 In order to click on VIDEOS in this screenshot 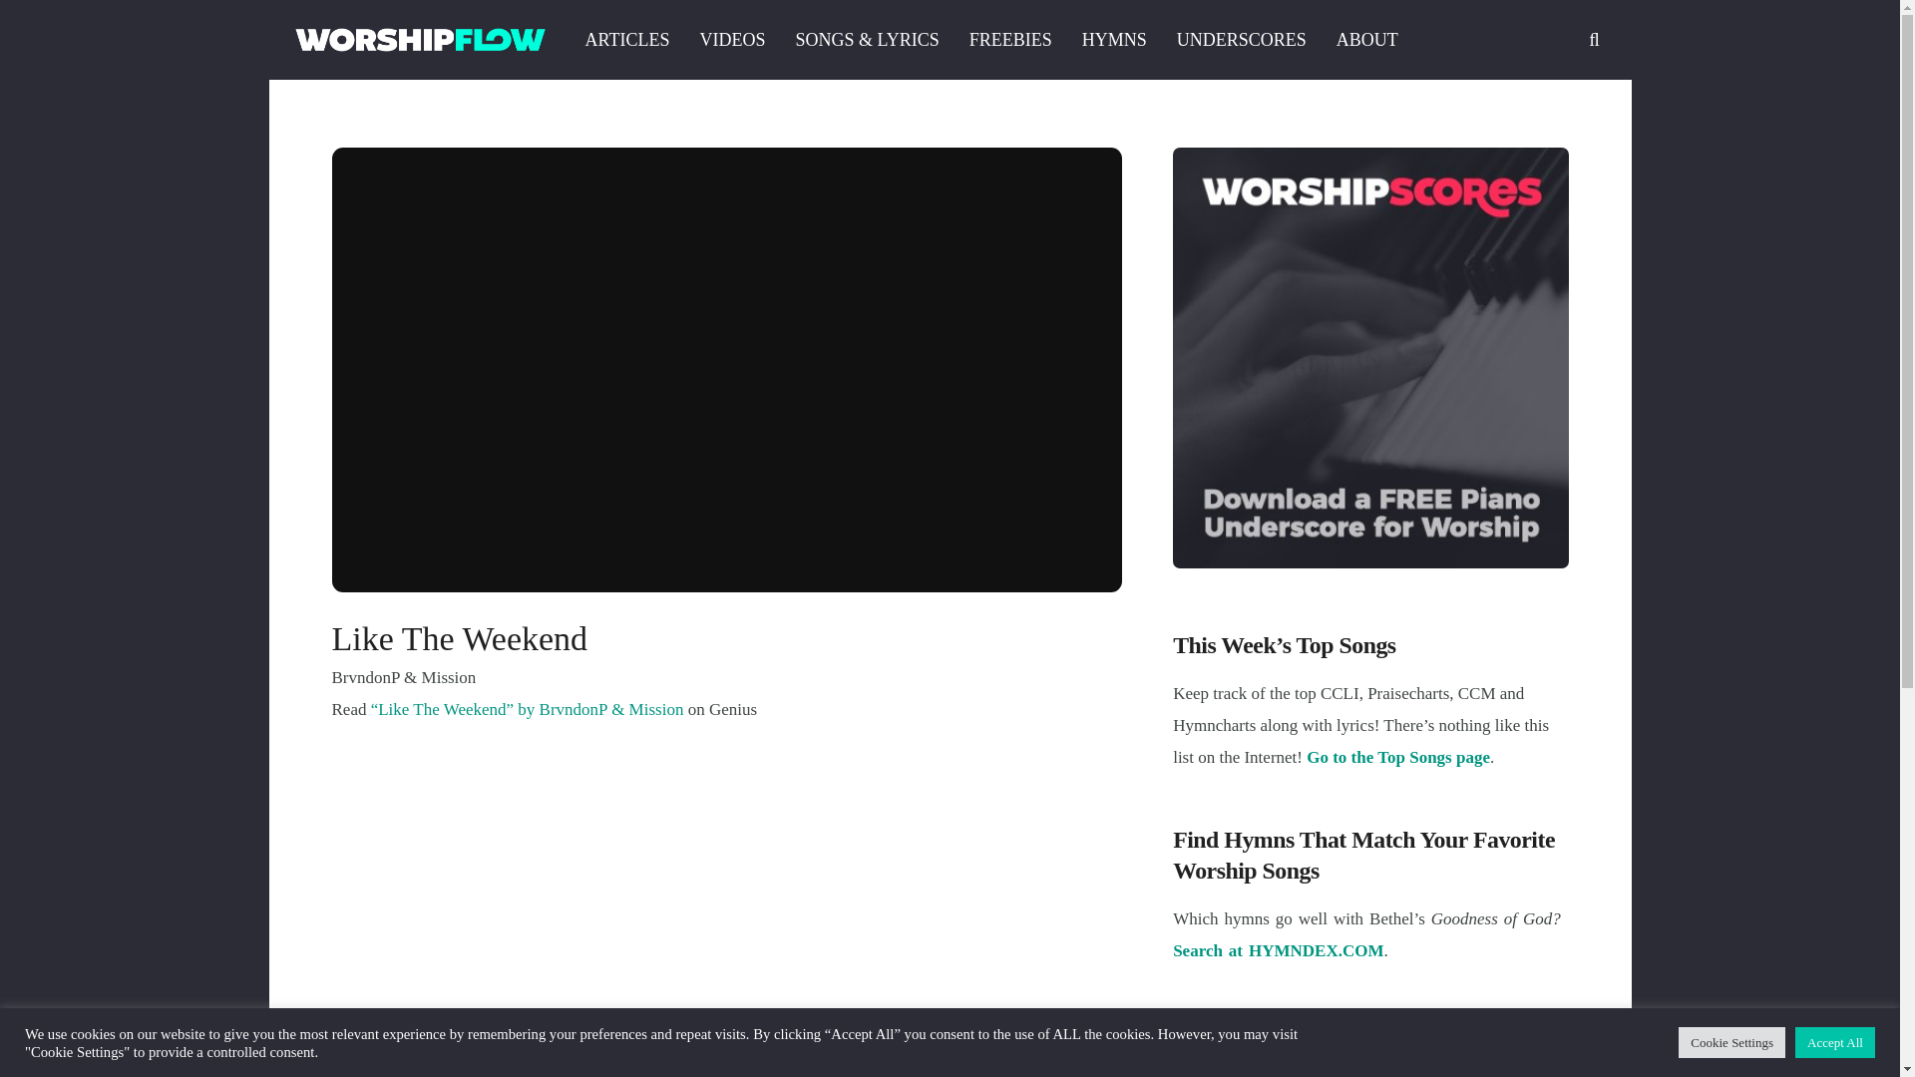, I will do `click(731, 40)`.